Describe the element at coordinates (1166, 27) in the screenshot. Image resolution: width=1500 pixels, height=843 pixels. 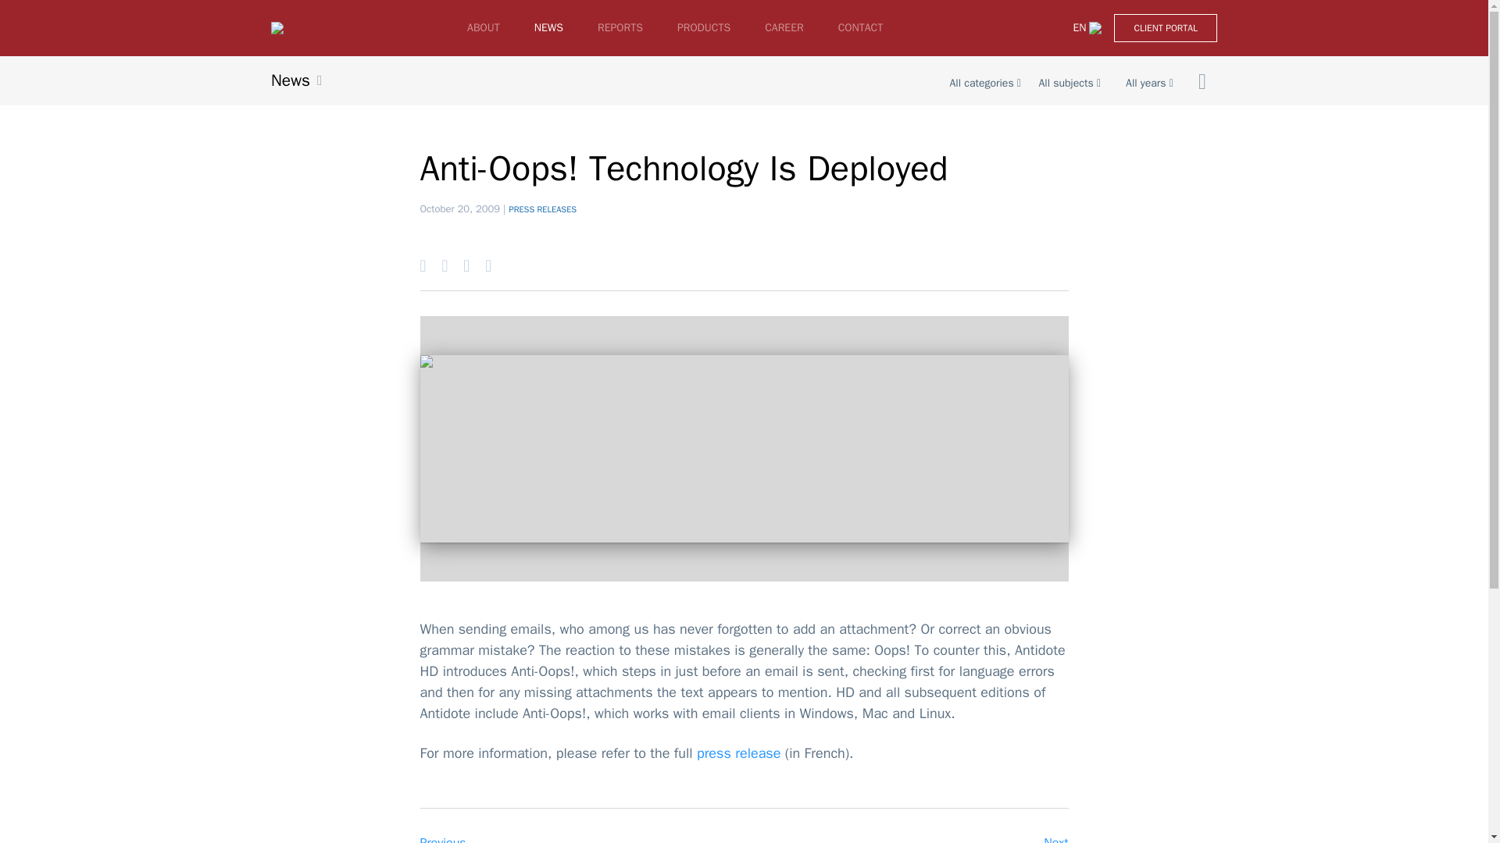
I see `CLIENT PORTAL` at that location.